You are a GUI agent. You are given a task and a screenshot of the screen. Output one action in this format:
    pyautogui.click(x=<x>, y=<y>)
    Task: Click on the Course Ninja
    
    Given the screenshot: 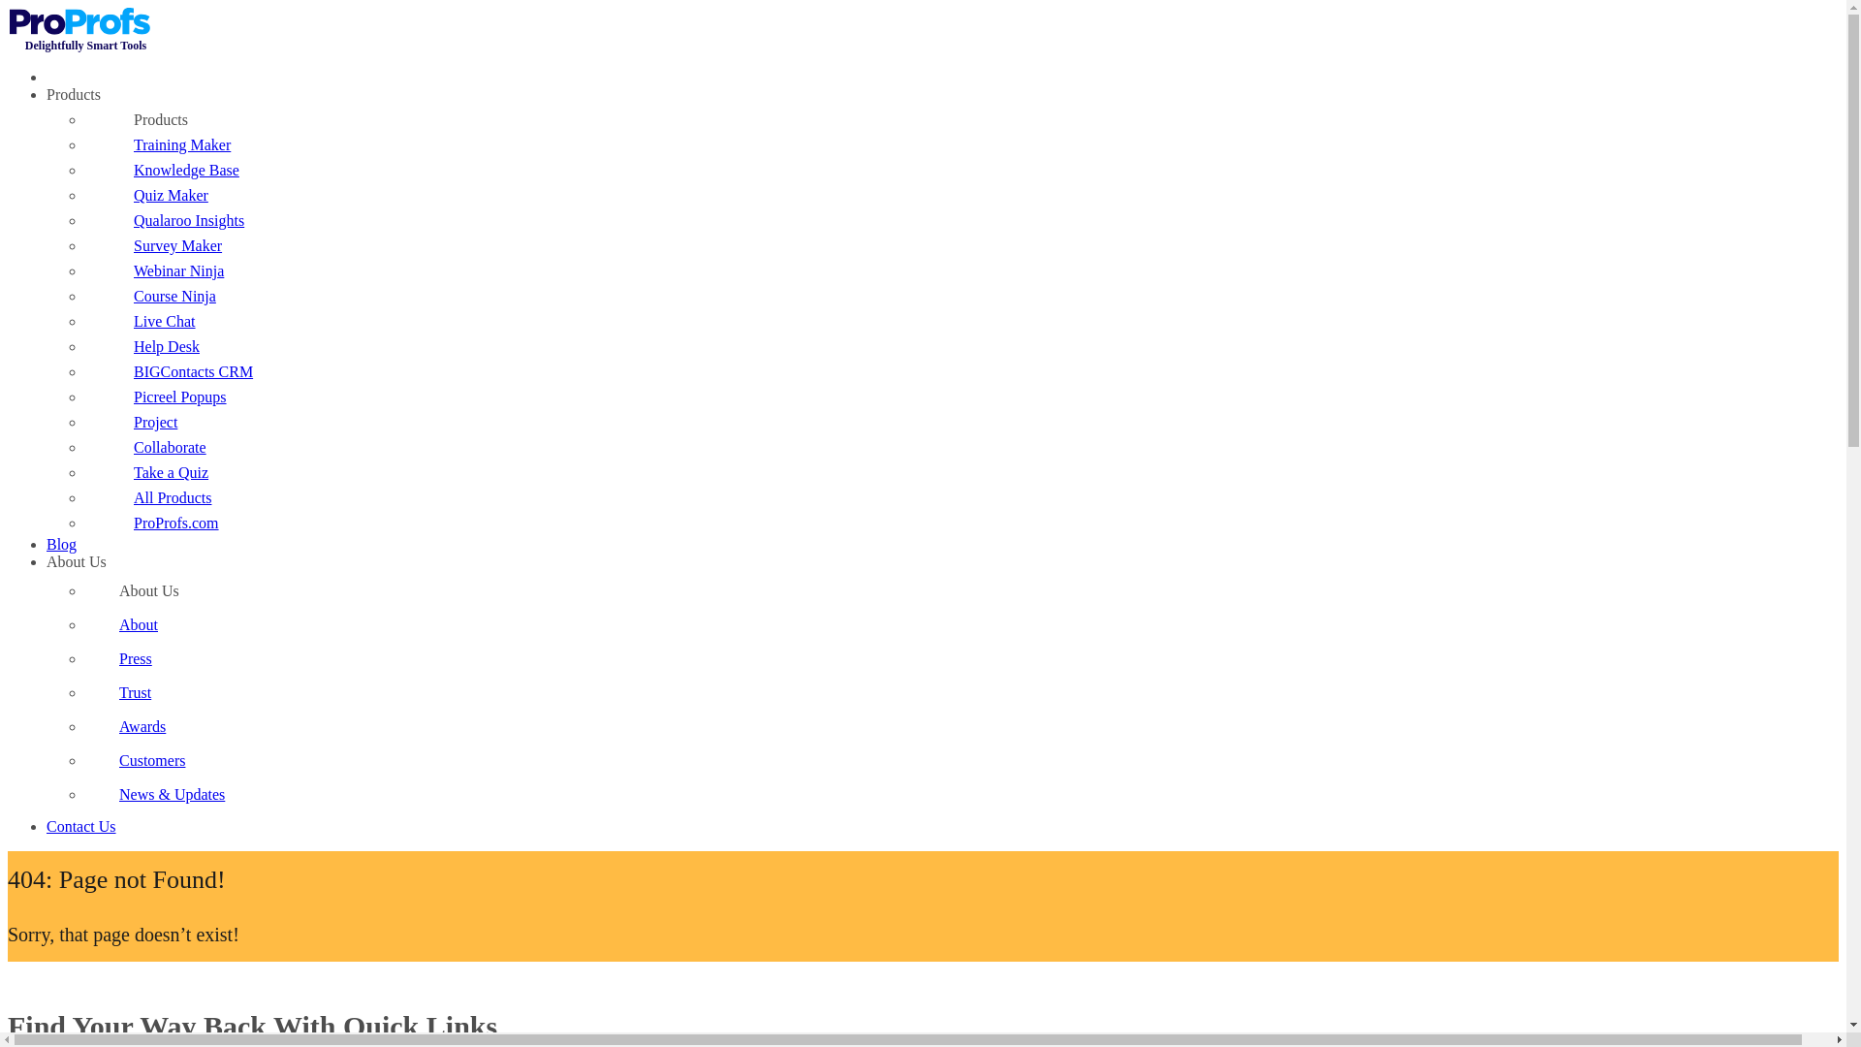 What is the action you would take?
    pyautogui.click(x=962, y=295)
    